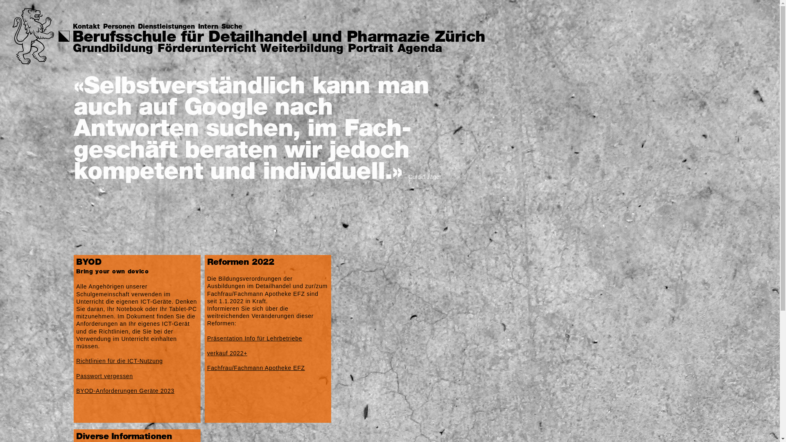 The image size is (786, 442). What do you see at coordinates (370, 49) in the screenshot?
I see `Portrait` at bounding box center [370, 49].